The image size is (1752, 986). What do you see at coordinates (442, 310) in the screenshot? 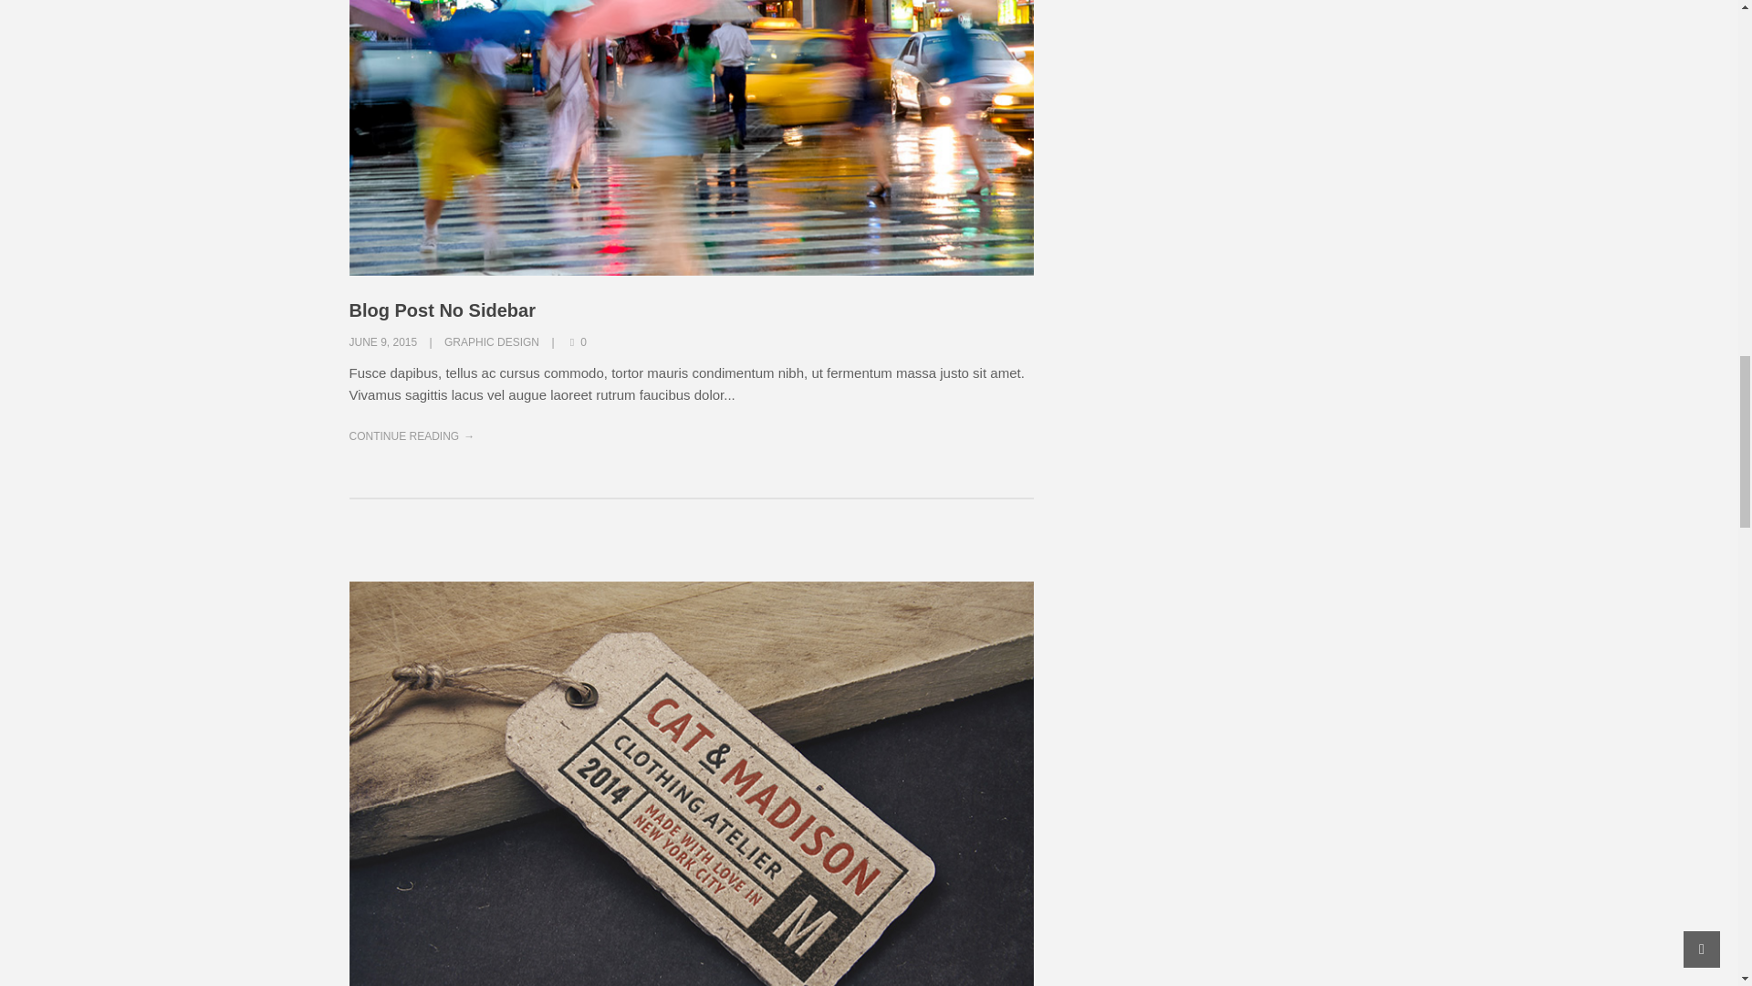
I see `Blog Post No Sidebar` at bounding box center [442, 310].